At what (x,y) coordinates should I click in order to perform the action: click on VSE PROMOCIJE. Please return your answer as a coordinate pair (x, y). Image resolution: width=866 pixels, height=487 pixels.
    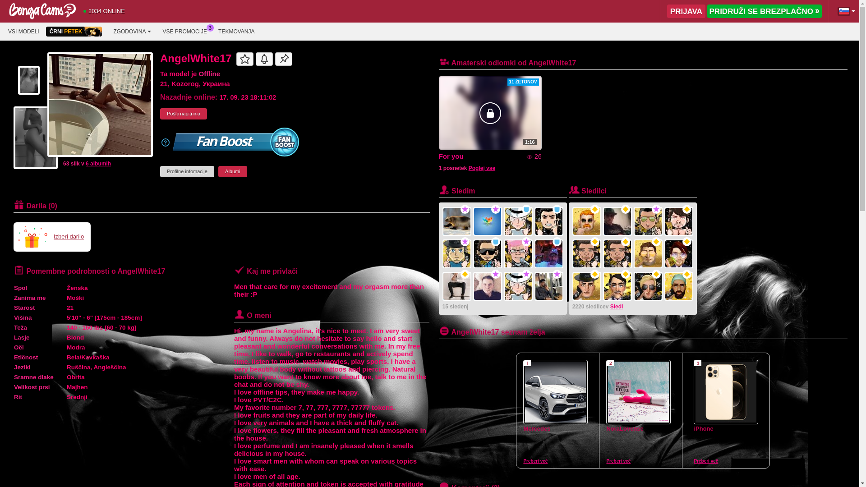
    Looking at the image, I should click on (185, 32).